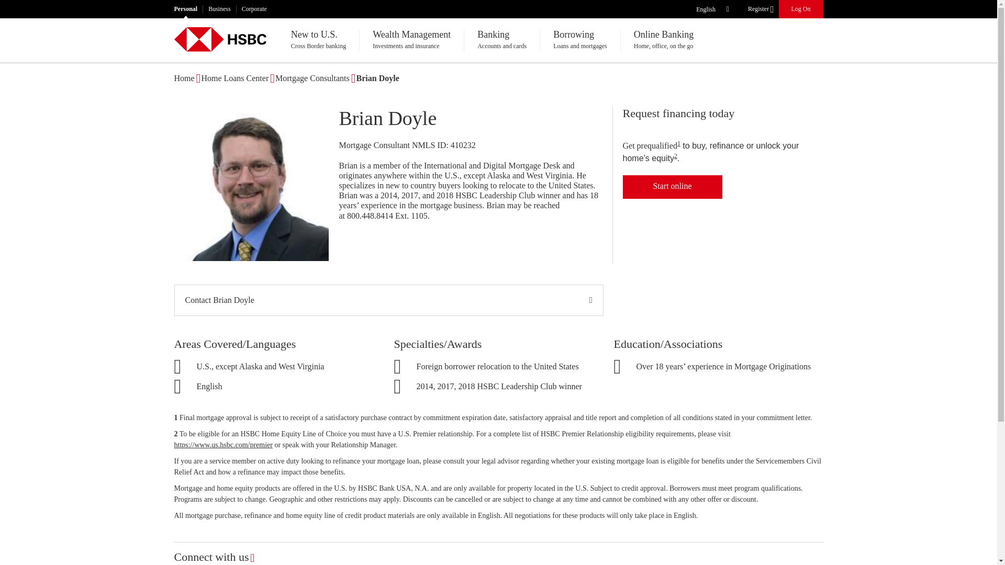 The width and height of the screenshot is (1005, 565). What do you see at coordinates (185, 8) in the screenshot?
I see `Personal` at bounding box center [185, 8].